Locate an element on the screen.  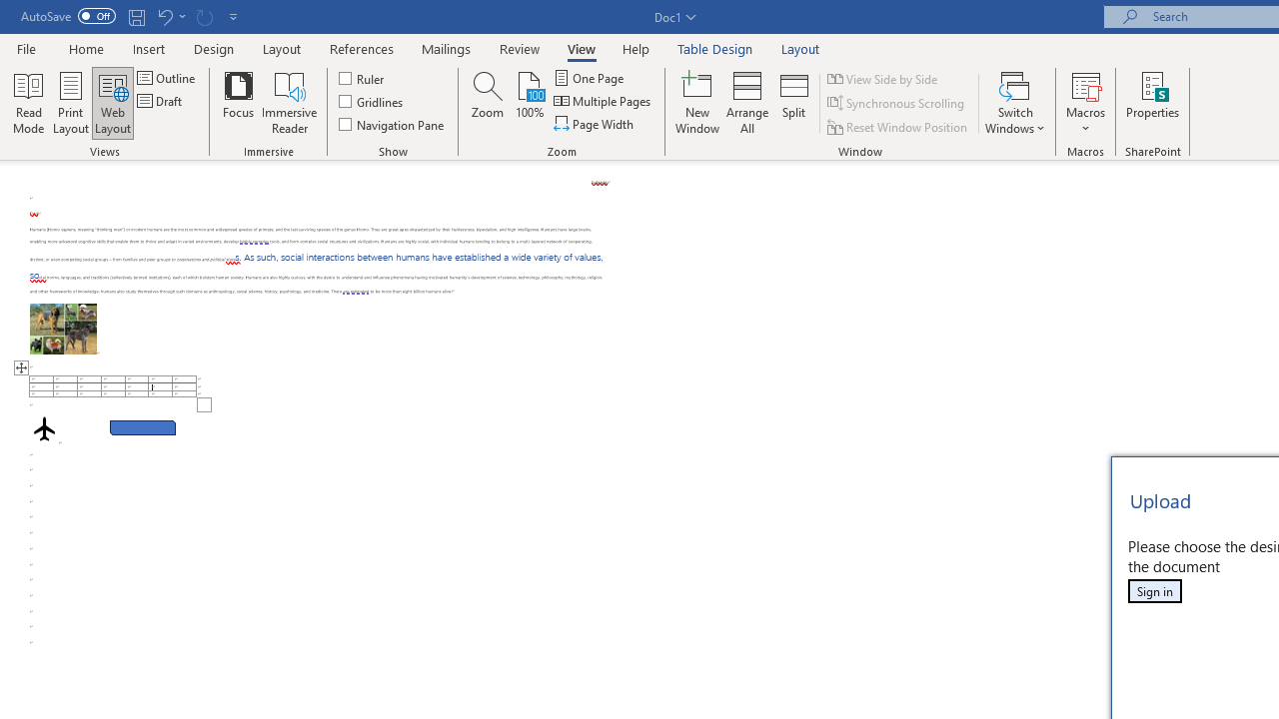
Morphological variation in six dogs is located at coordinates (63, 328).